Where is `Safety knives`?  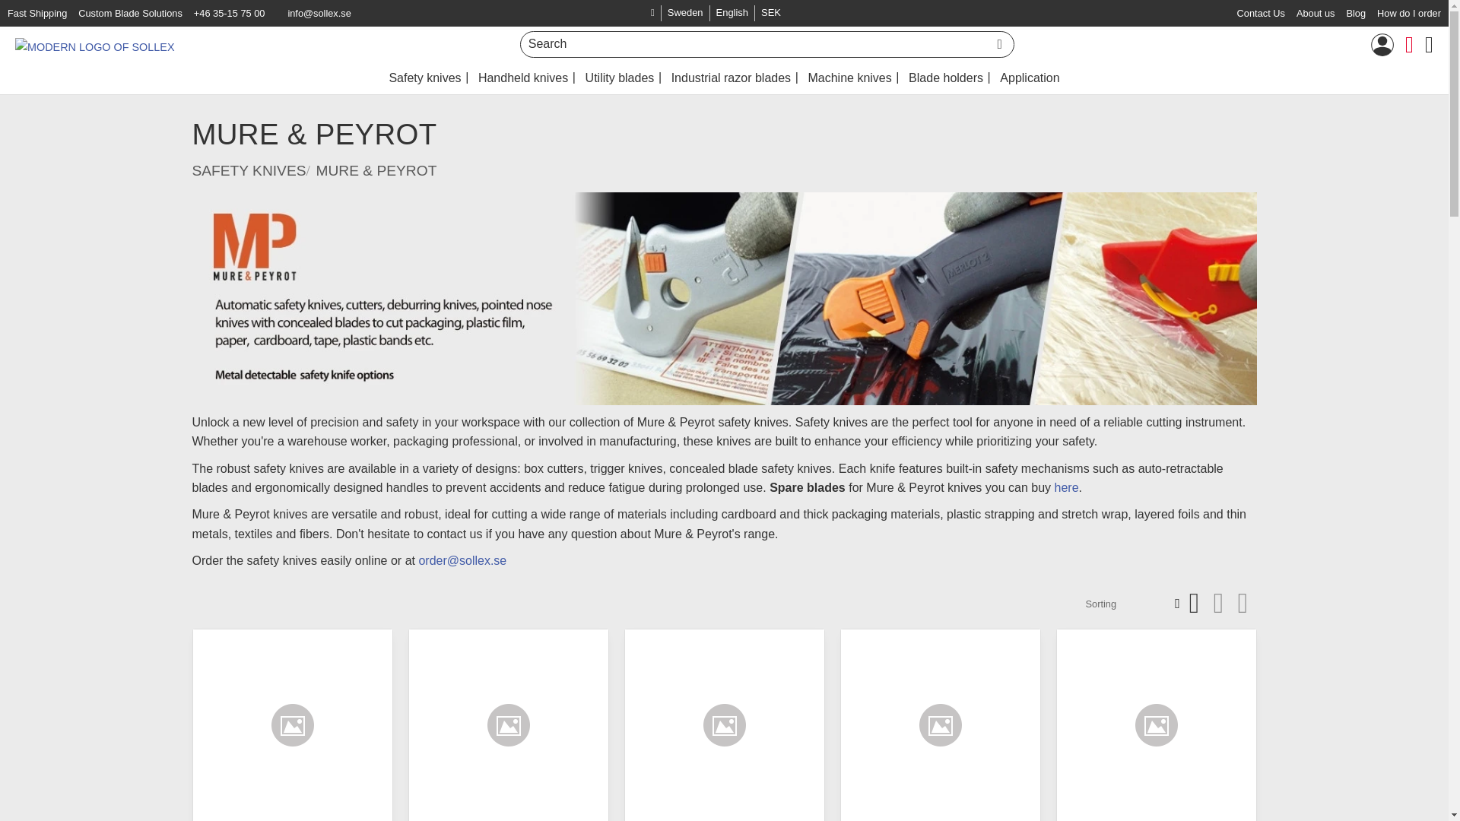
Safety knives is located at coordinates (424, 78).